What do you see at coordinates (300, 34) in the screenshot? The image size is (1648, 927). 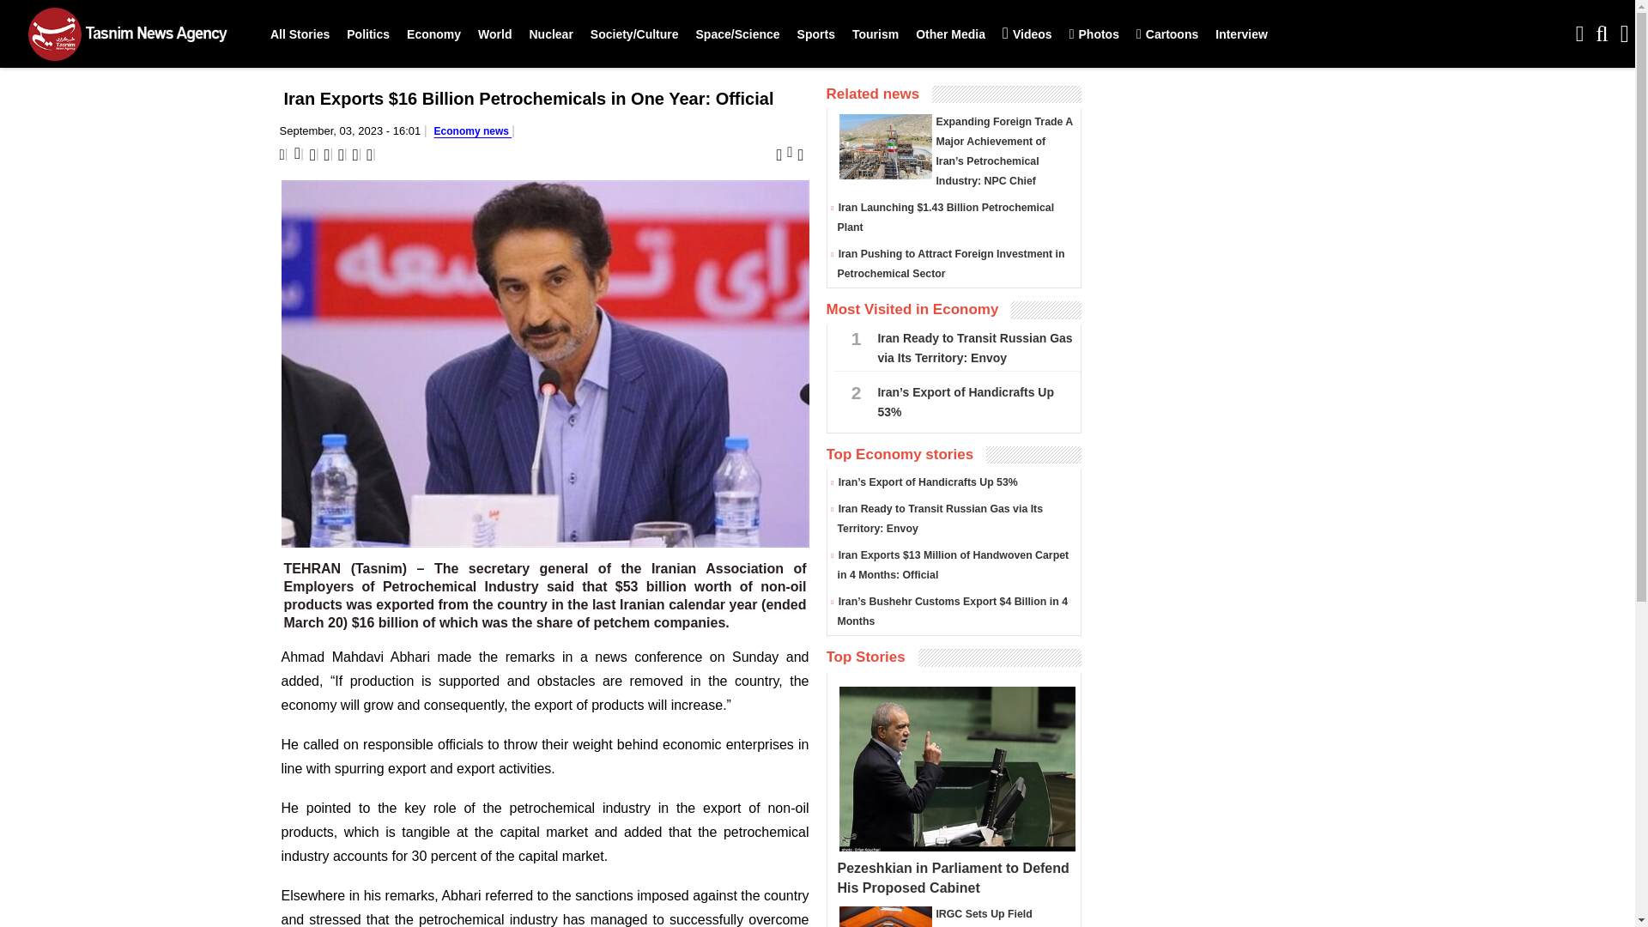 I see `All Stories` at bounding box center [300, 34].